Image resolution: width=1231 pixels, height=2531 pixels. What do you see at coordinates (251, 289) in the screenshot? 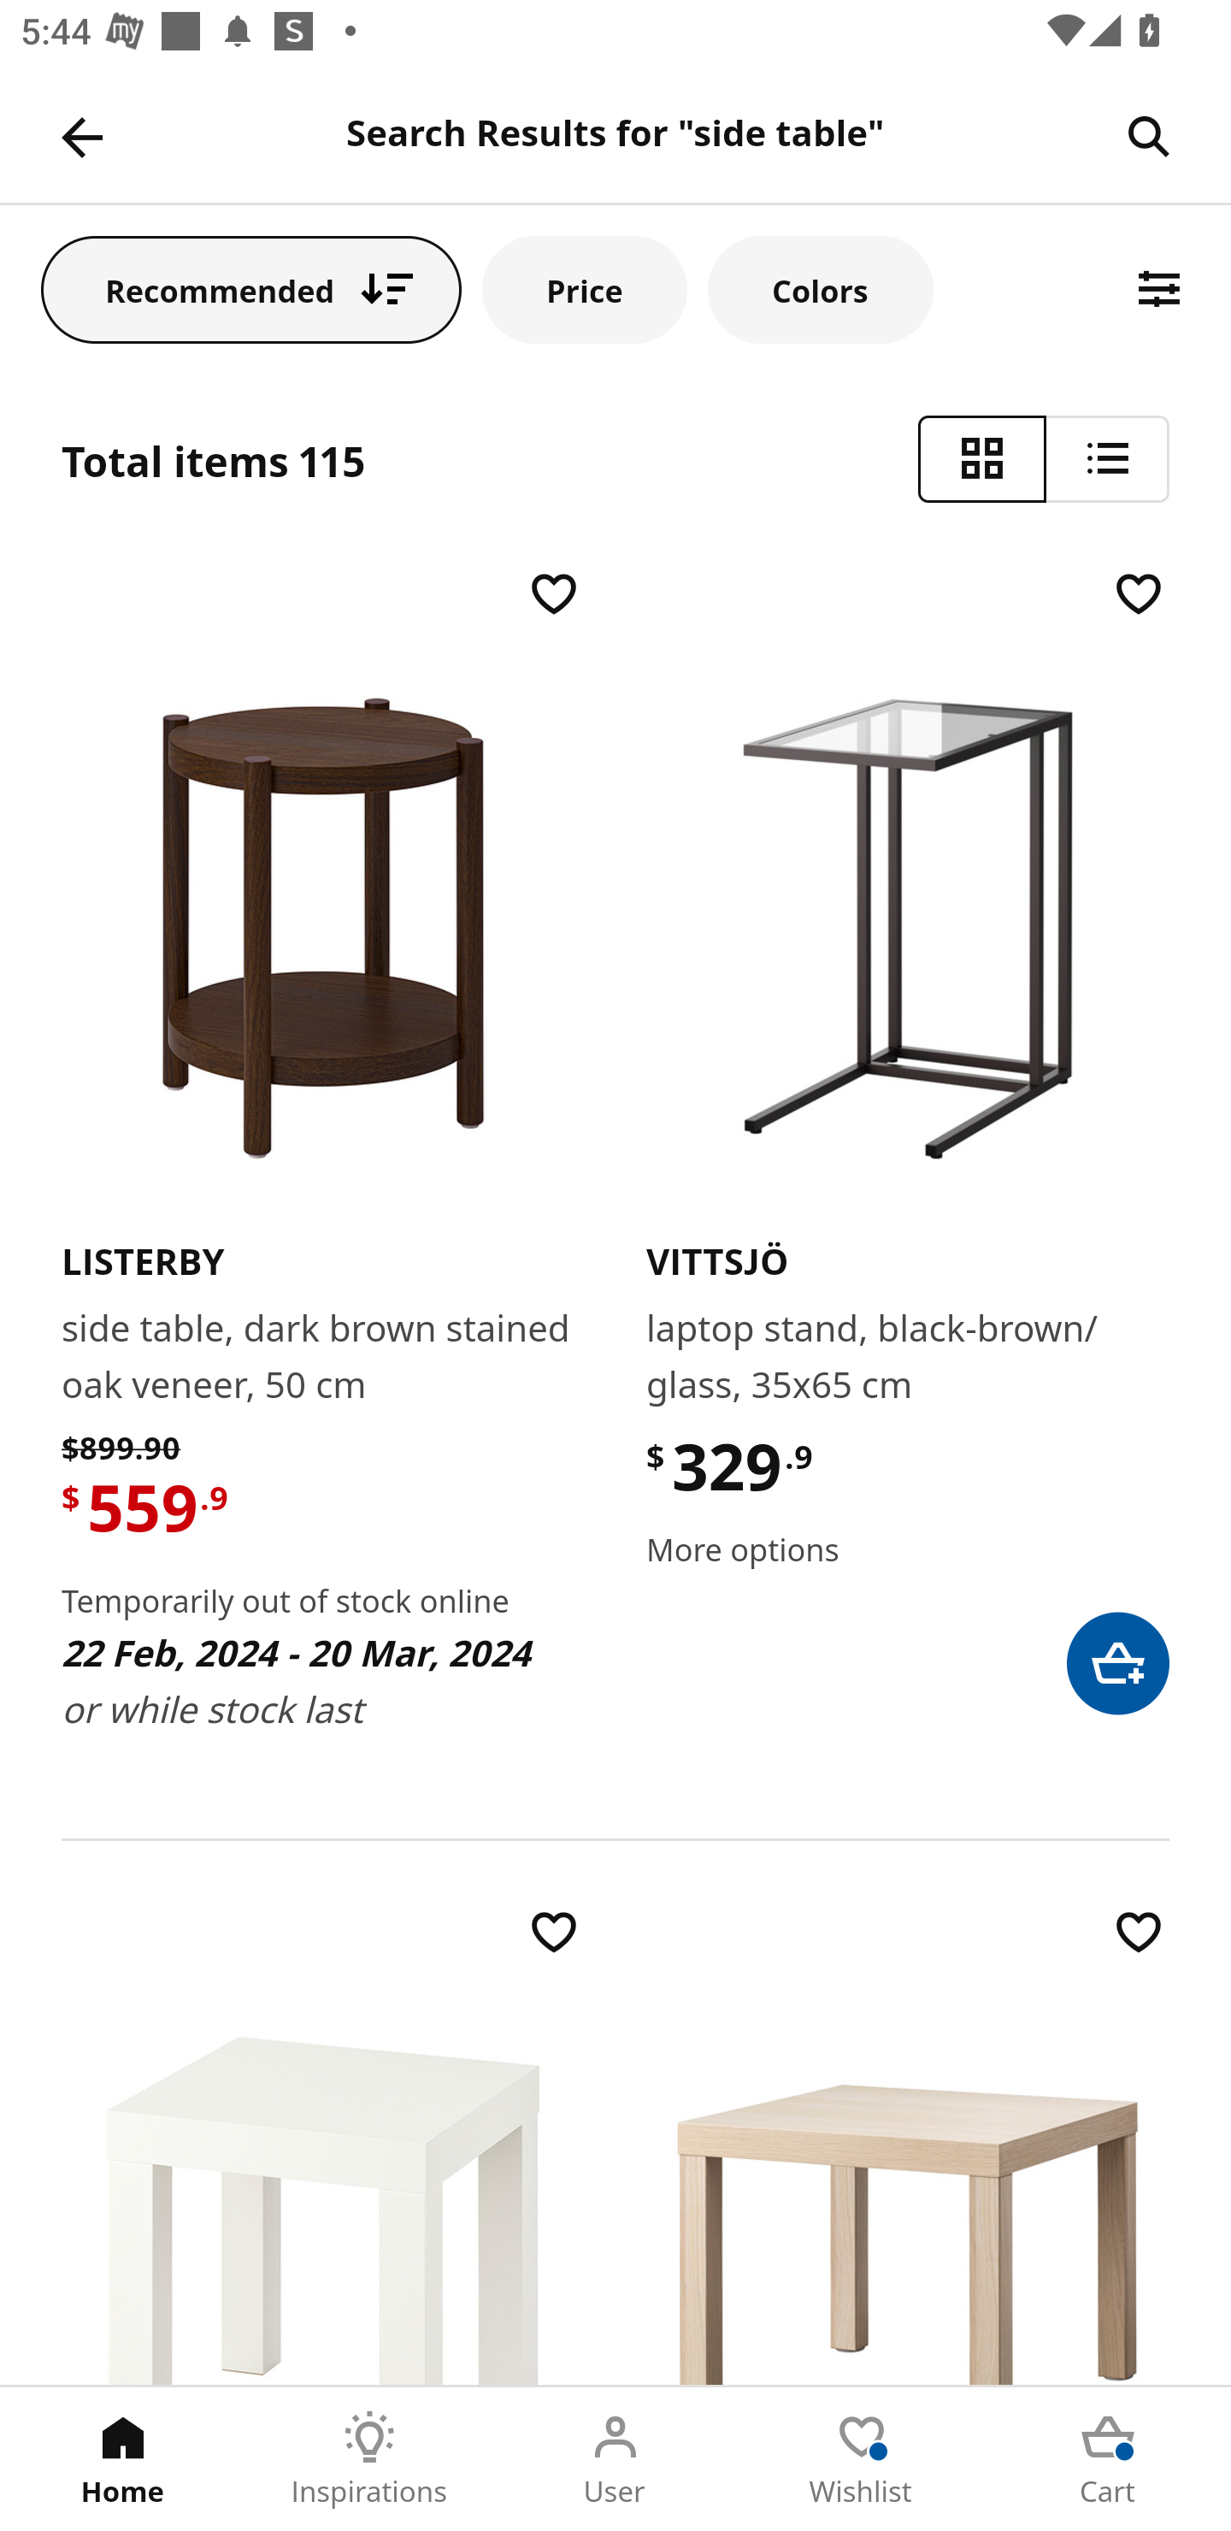
I see `Recommended` at bounding box center [251, 289].